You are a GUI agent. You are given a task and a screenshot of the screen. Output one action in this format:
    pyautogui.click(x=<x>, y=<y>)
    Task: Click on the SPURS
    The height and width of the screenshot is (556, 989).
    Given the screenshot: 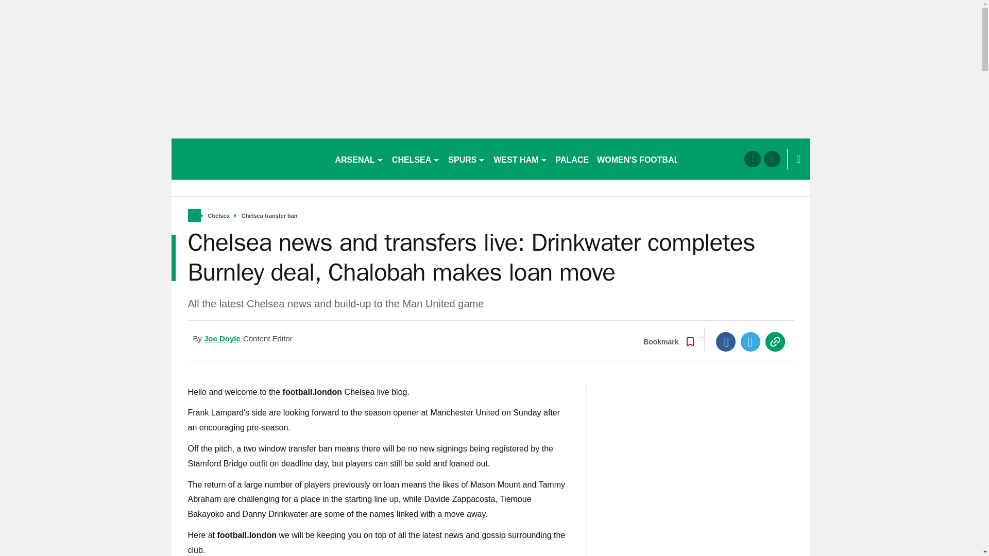 What is the action you would take?
    pyautogui.click(x=467, y=159)
    